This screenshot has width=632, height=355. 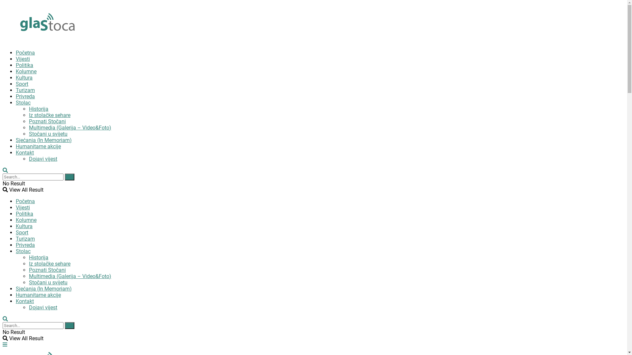 I want to click on Kontakt, so click(x=25, y=301).